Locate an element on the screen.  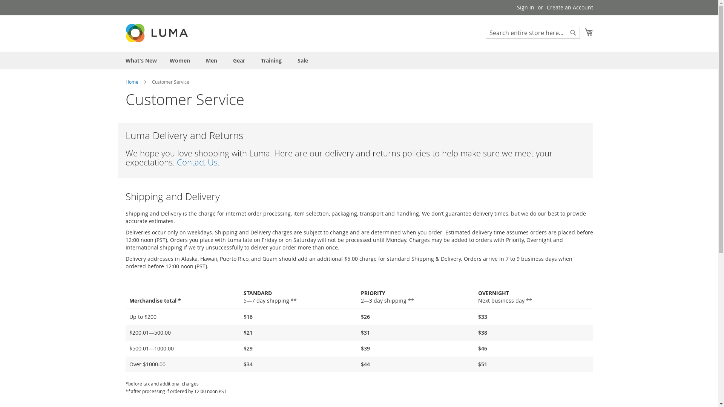
Sign In is located at coordinates (525, 8).